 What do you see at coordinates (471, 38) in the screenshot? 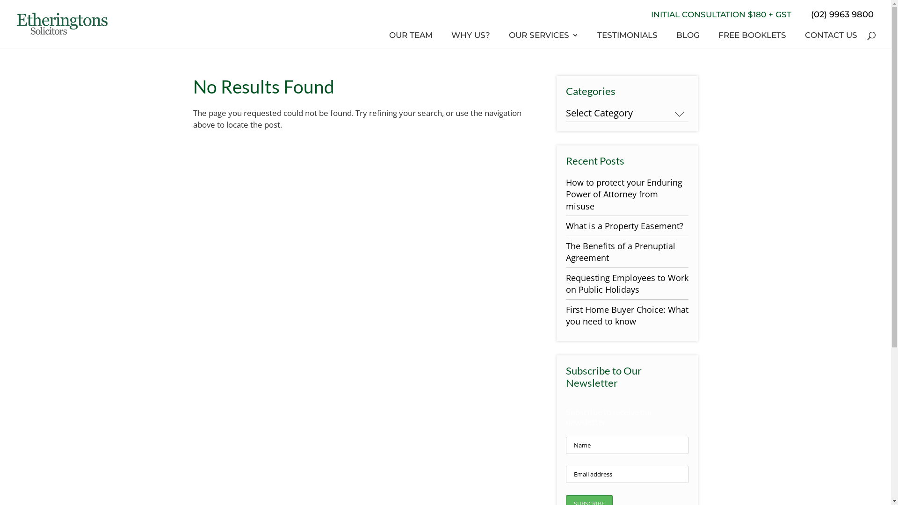
I see `WHY US?` at bounding box center [471, 38].